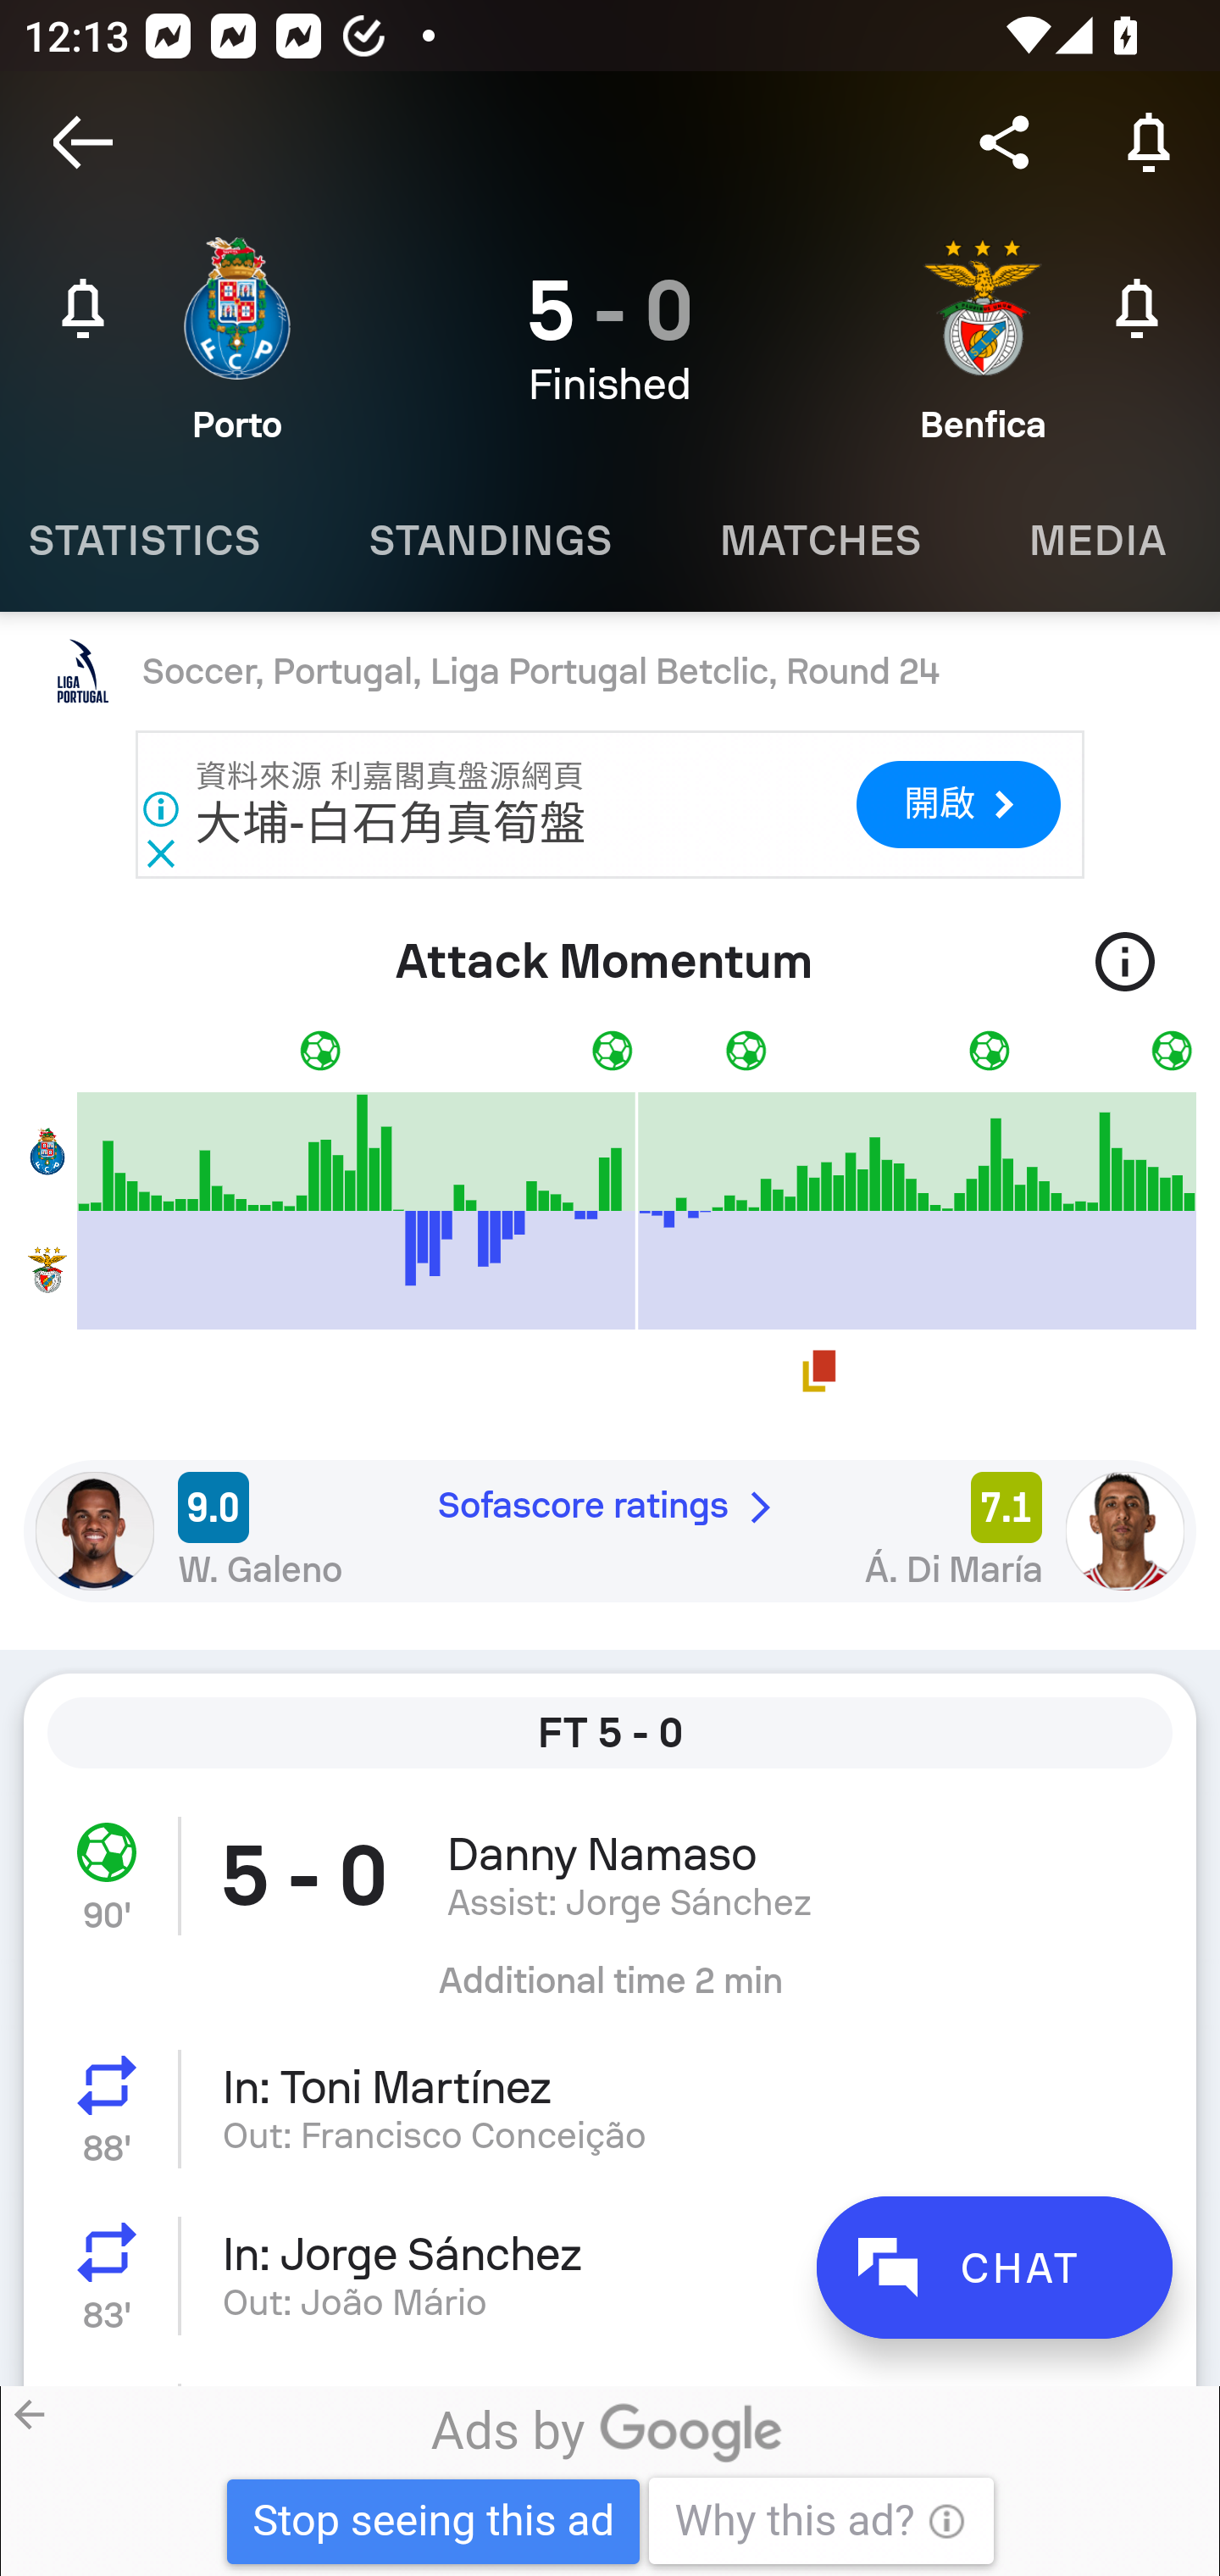  I want to click on Media MEDIA, so click(1097, 541).